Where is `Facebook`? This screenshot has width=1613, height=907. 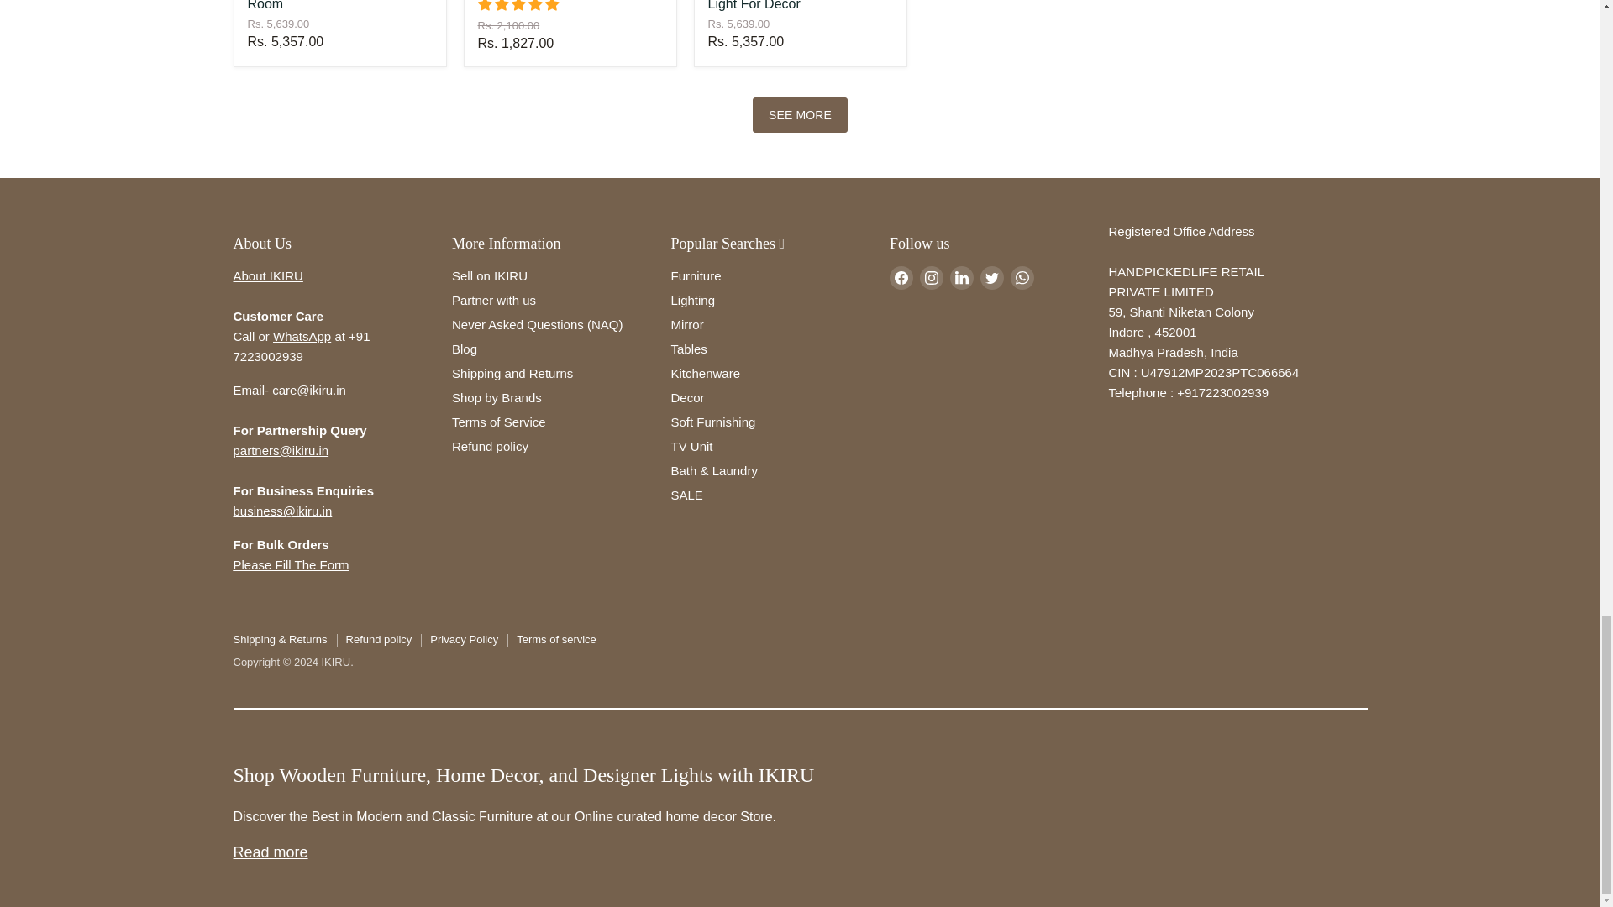 Facebook is located at coordinates (901, 277).